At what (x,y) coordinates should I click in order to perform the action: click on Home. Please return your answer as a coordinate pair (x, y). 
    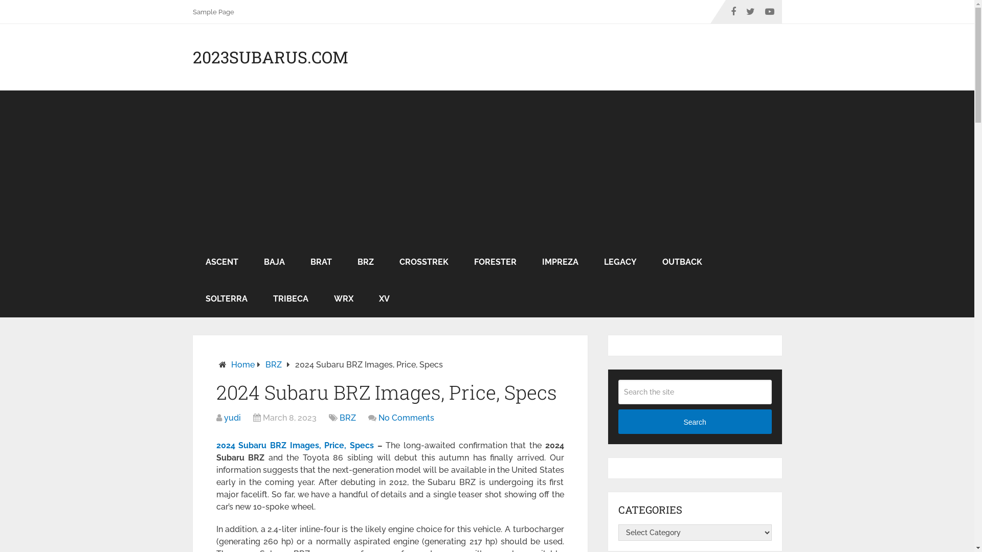
    Looking at the image, I should click on (243, 365).